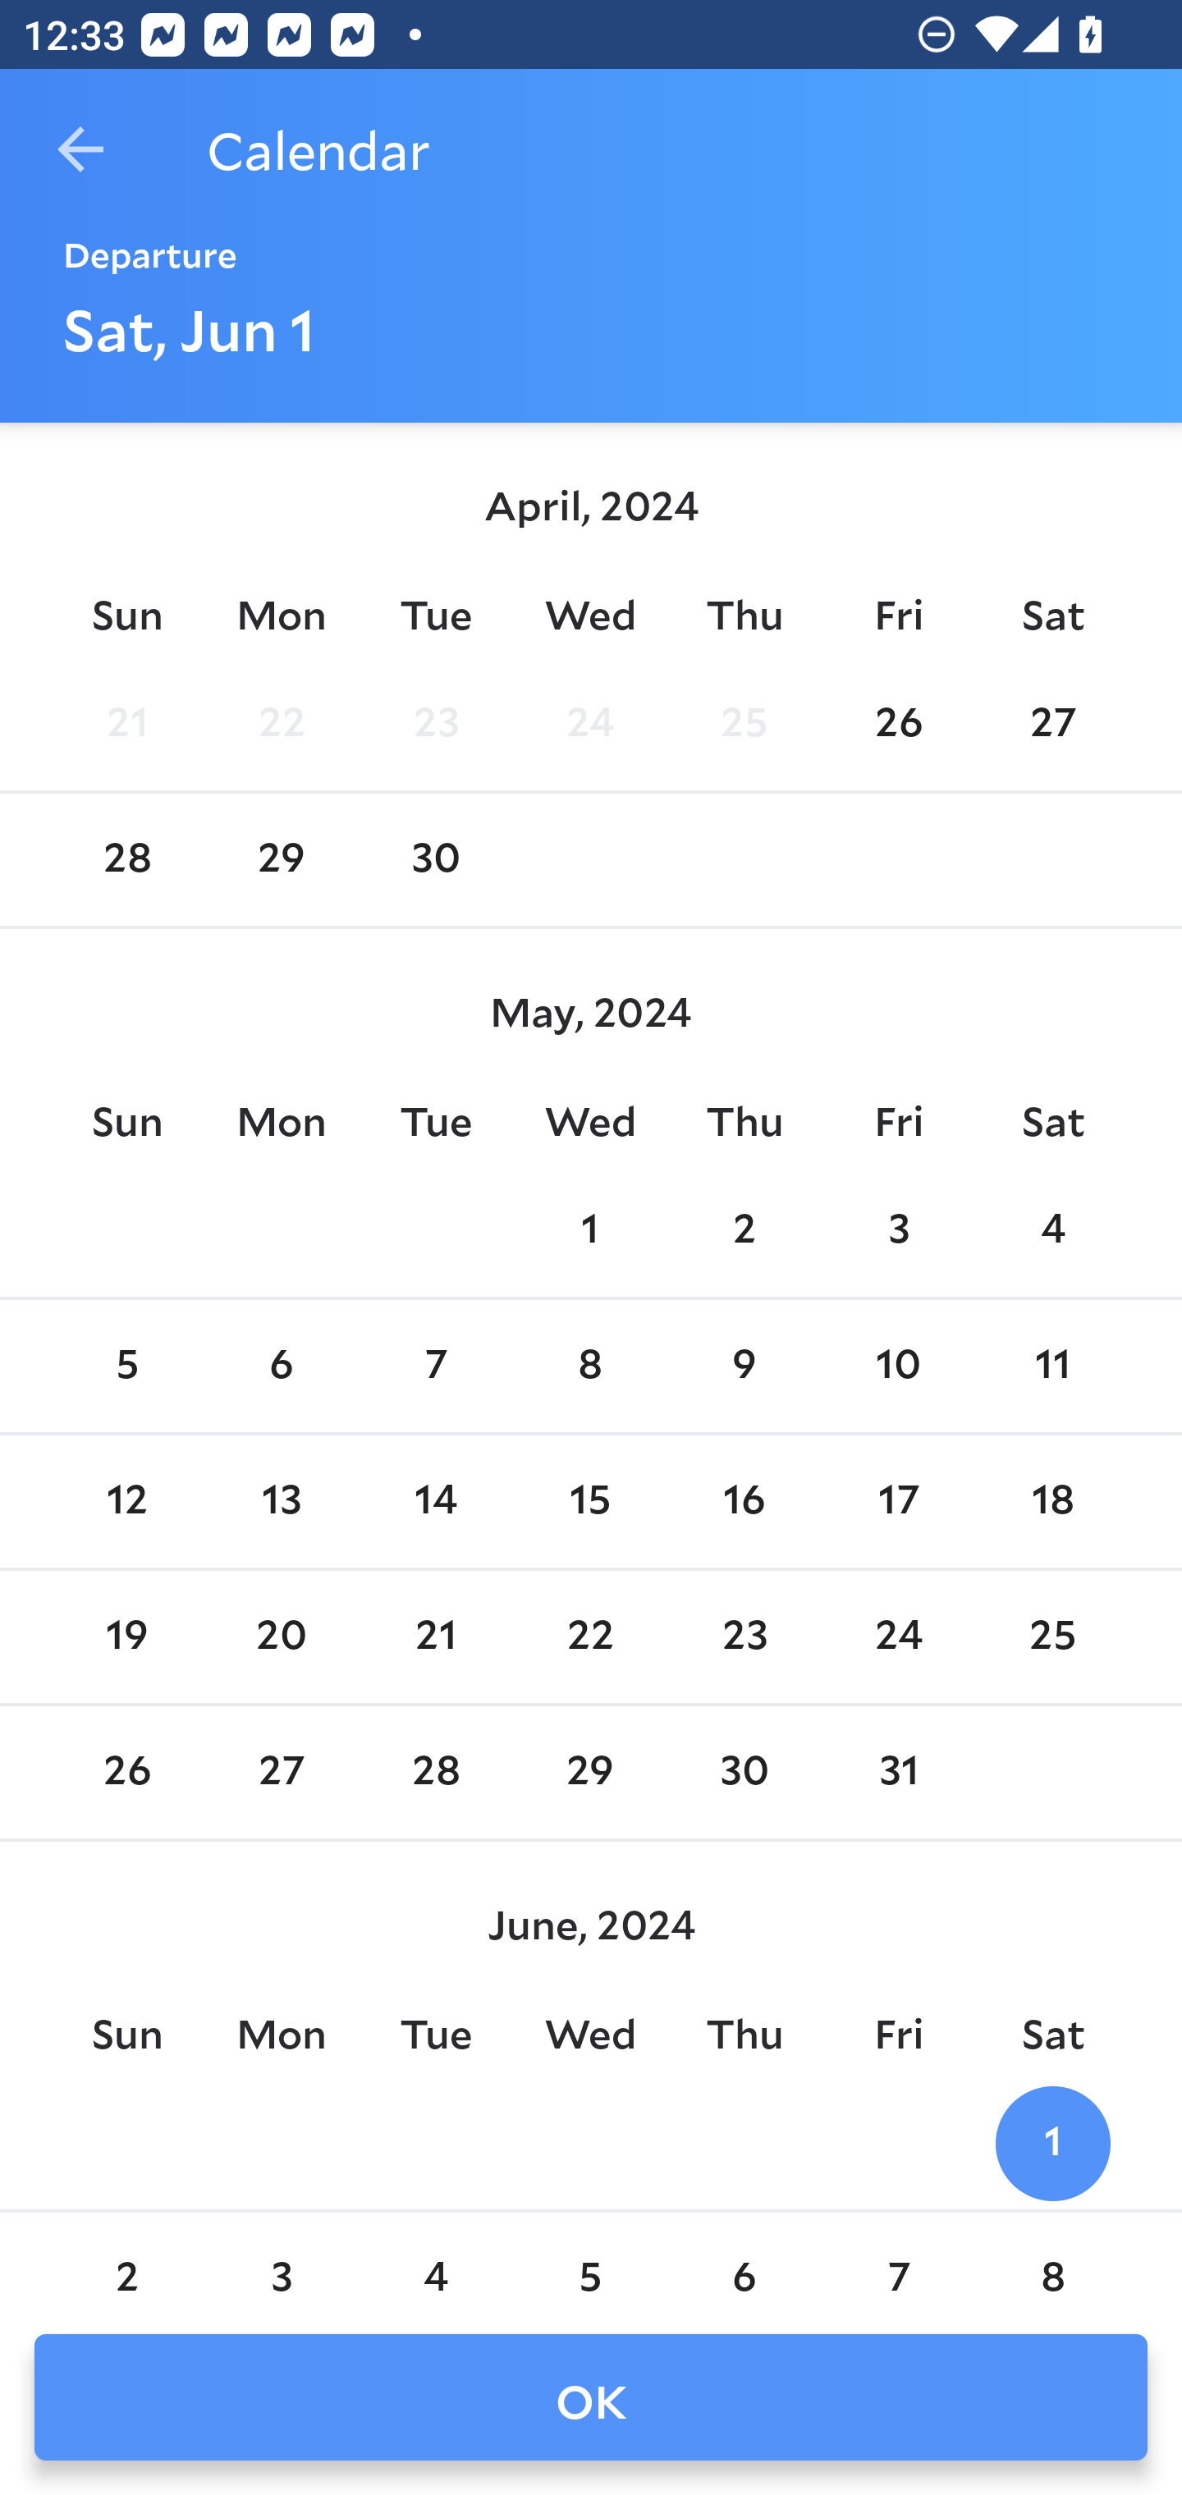 The height and width of the screenshot is (2495, 1182). Describe the element at coordinates (590, 723) in the screenshot. I see `24` at that location.